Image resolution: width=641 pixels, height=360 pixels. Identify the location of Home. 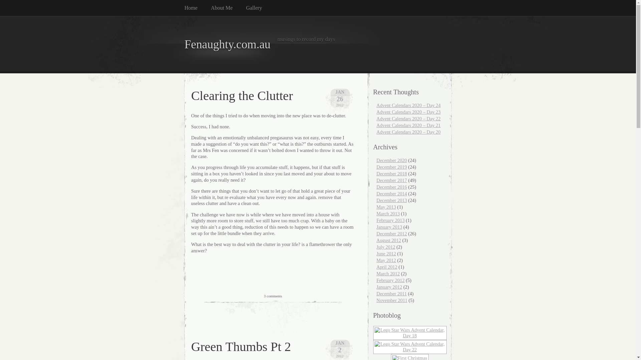
(198, 8).